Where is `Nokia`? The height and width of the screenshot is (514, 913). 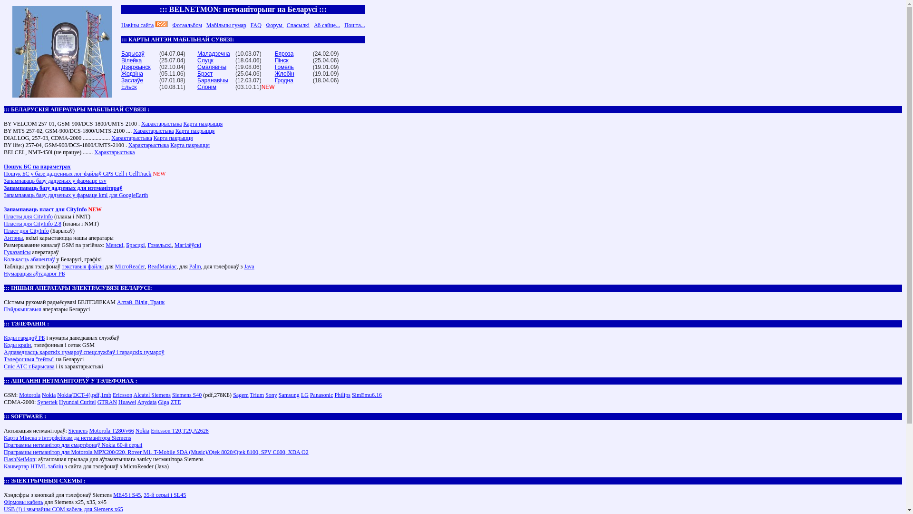 Nokia is located at coordinates (143, 431).